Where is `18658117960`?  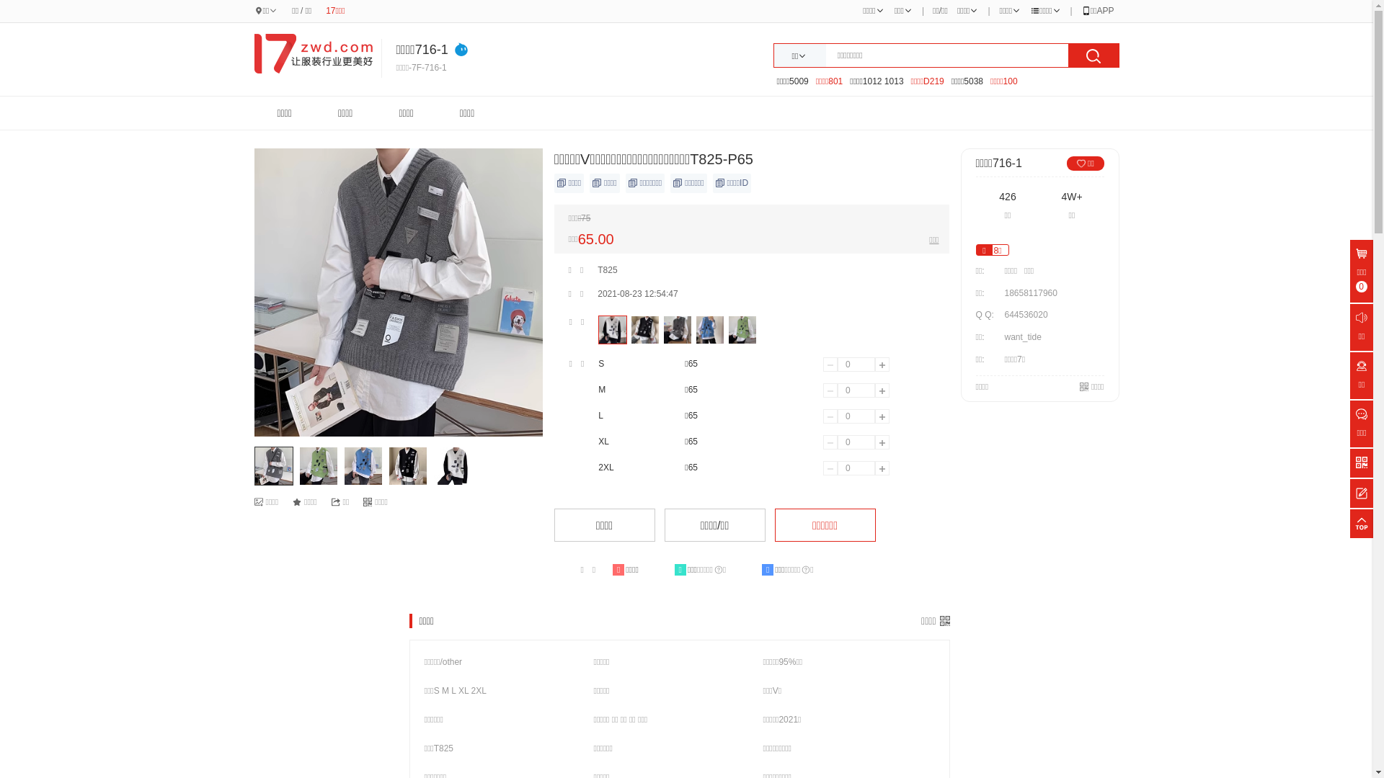 18658117960 is located at coordinates (1031, 293).